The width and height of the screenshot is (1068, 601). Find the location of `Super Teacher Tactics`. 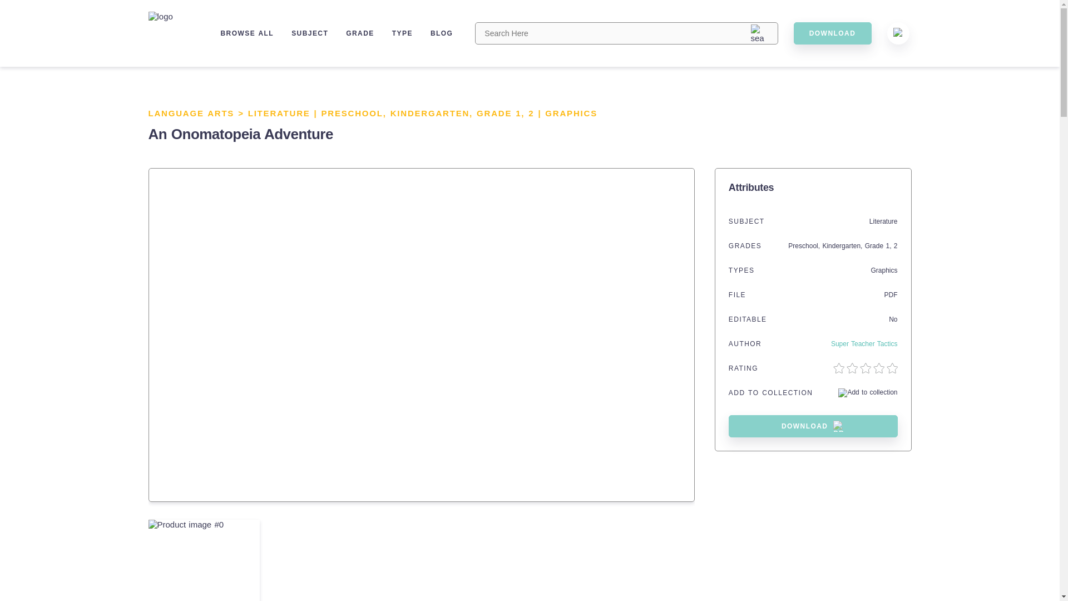

Super Teacher Tactics is located at coordinates (864, 344).